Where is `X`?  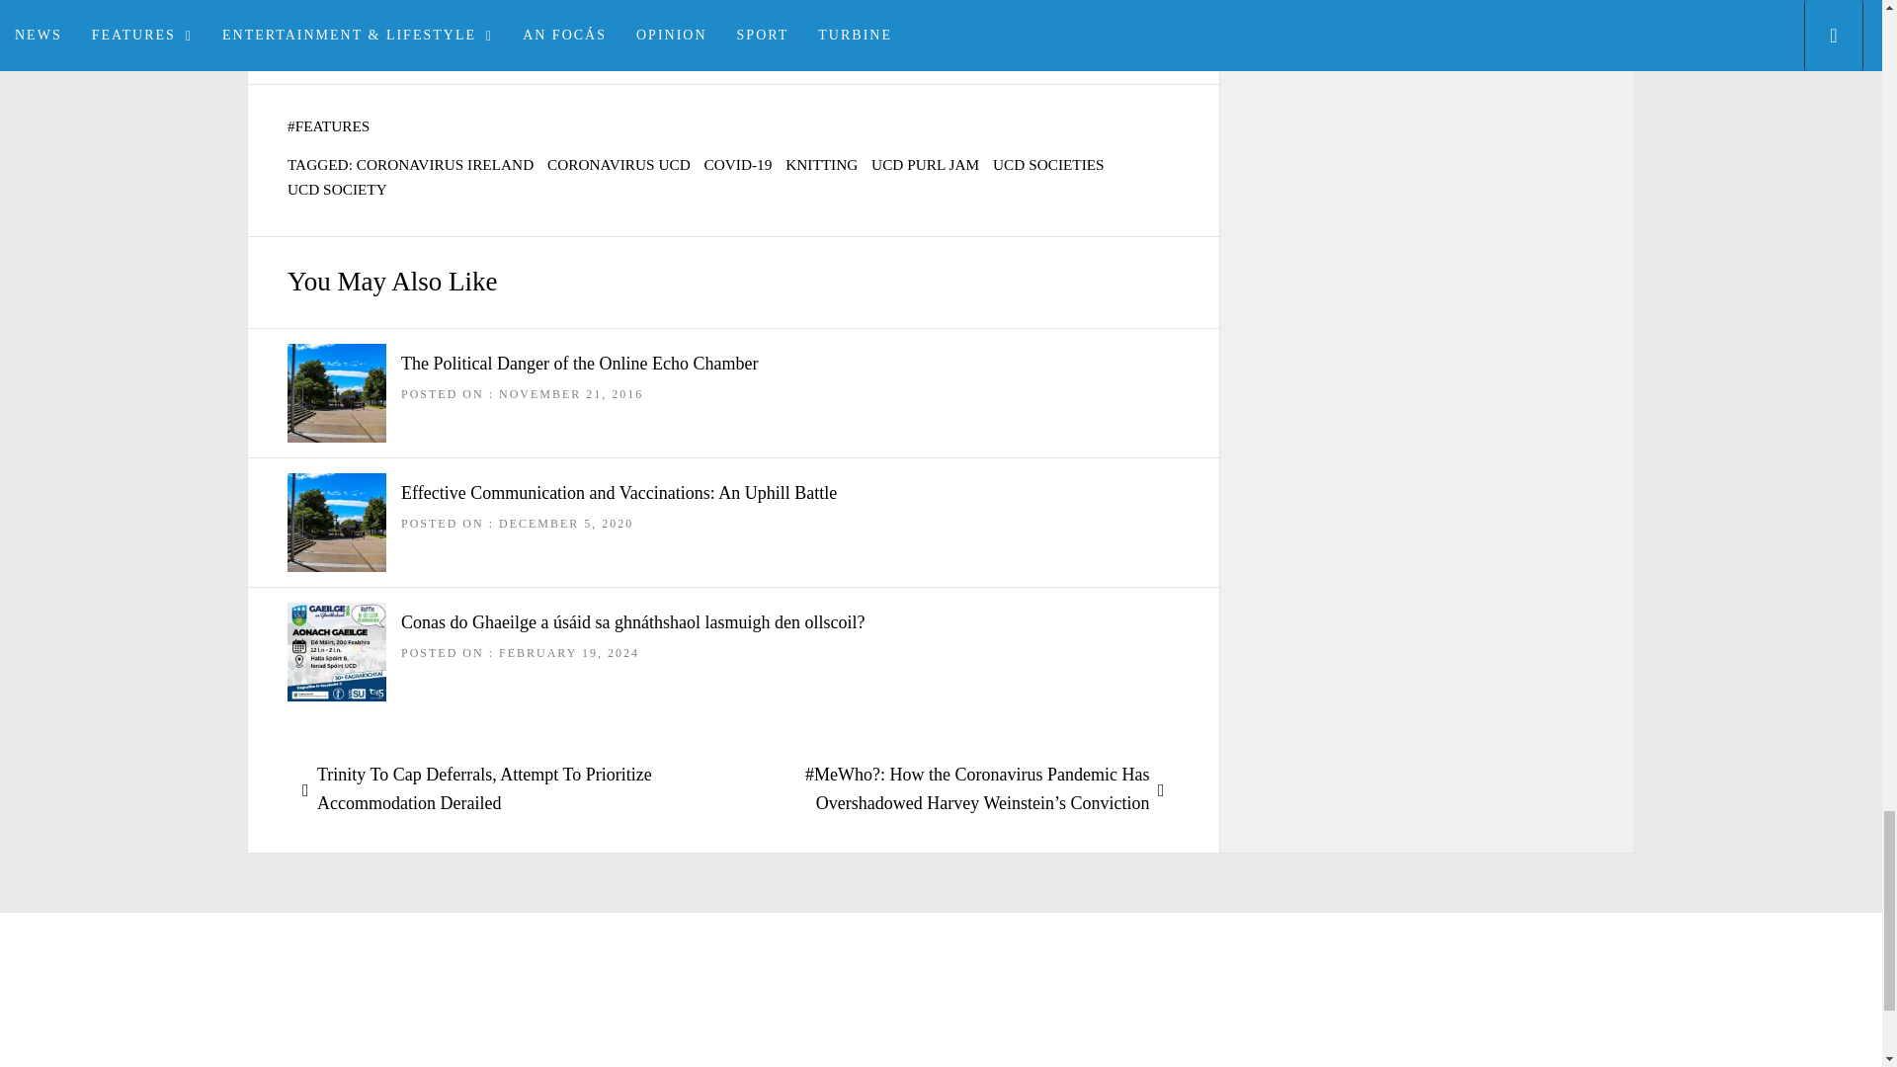
X is located at coordinates (421, 20).